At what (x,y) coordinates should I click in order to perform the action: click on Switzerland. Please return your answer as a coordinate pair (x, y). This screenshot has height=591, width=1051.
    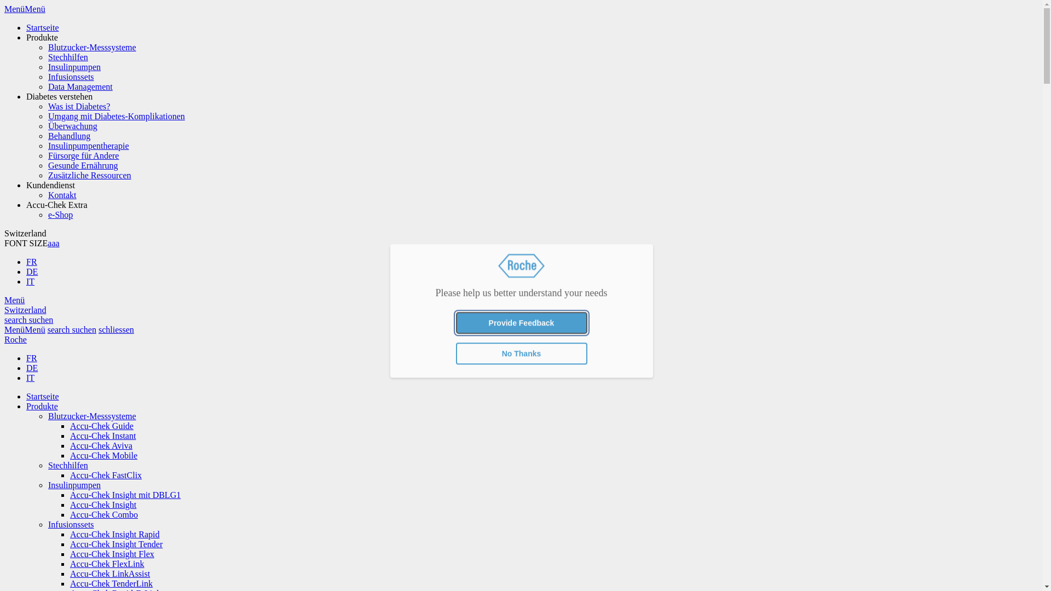
    Looking at the image, I should click on (25, 310).